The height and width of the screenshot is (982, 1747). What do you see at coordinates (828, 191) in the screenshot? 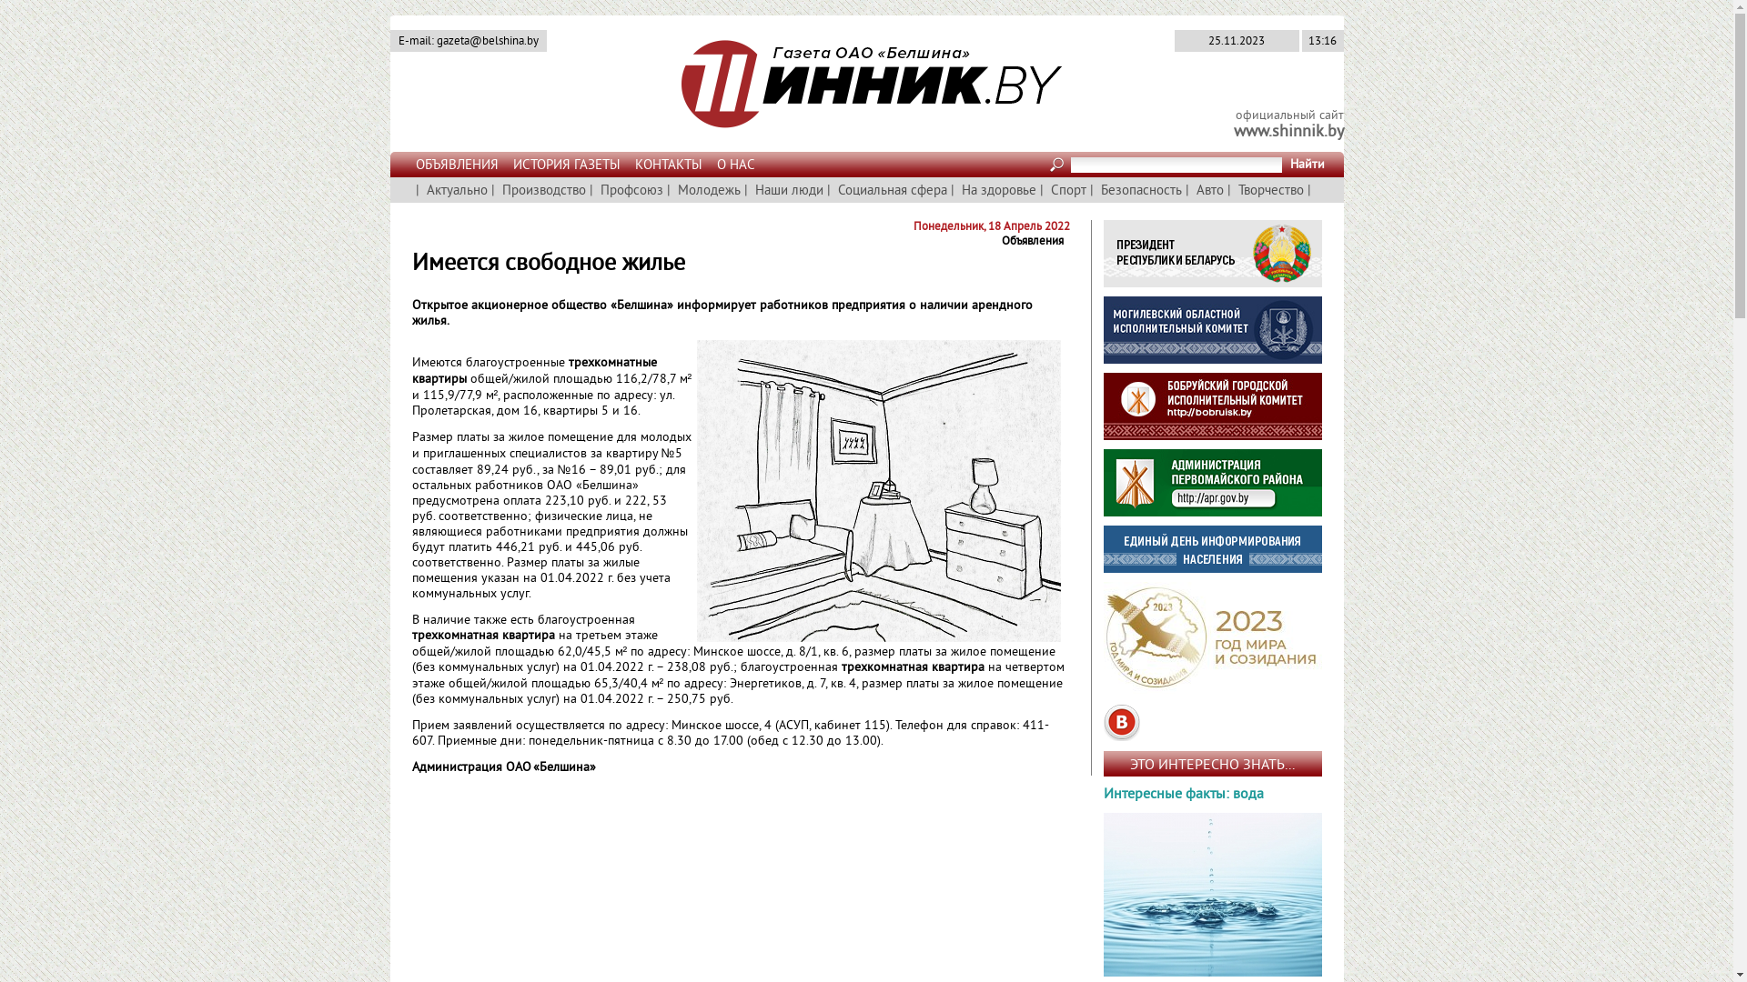
I see `|` at bounding box center [828, 191].